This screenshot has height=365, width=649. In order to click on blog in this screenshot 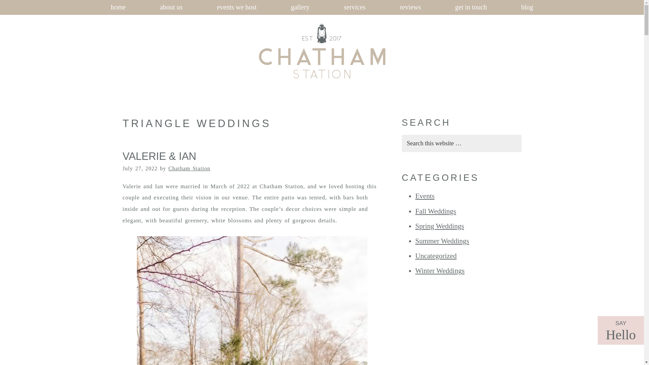, I will do `click(527, 7)`.